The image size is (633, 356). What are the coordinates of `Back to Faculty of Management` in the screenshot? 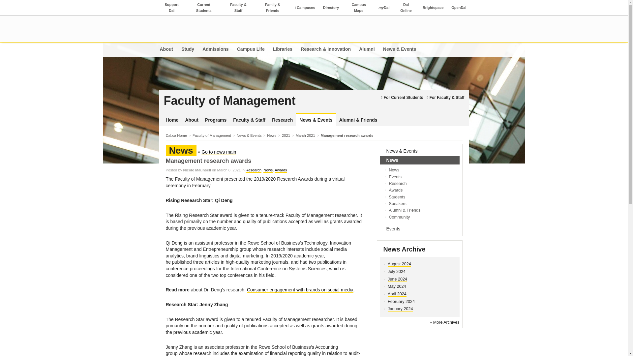 It's located at (270, 101).